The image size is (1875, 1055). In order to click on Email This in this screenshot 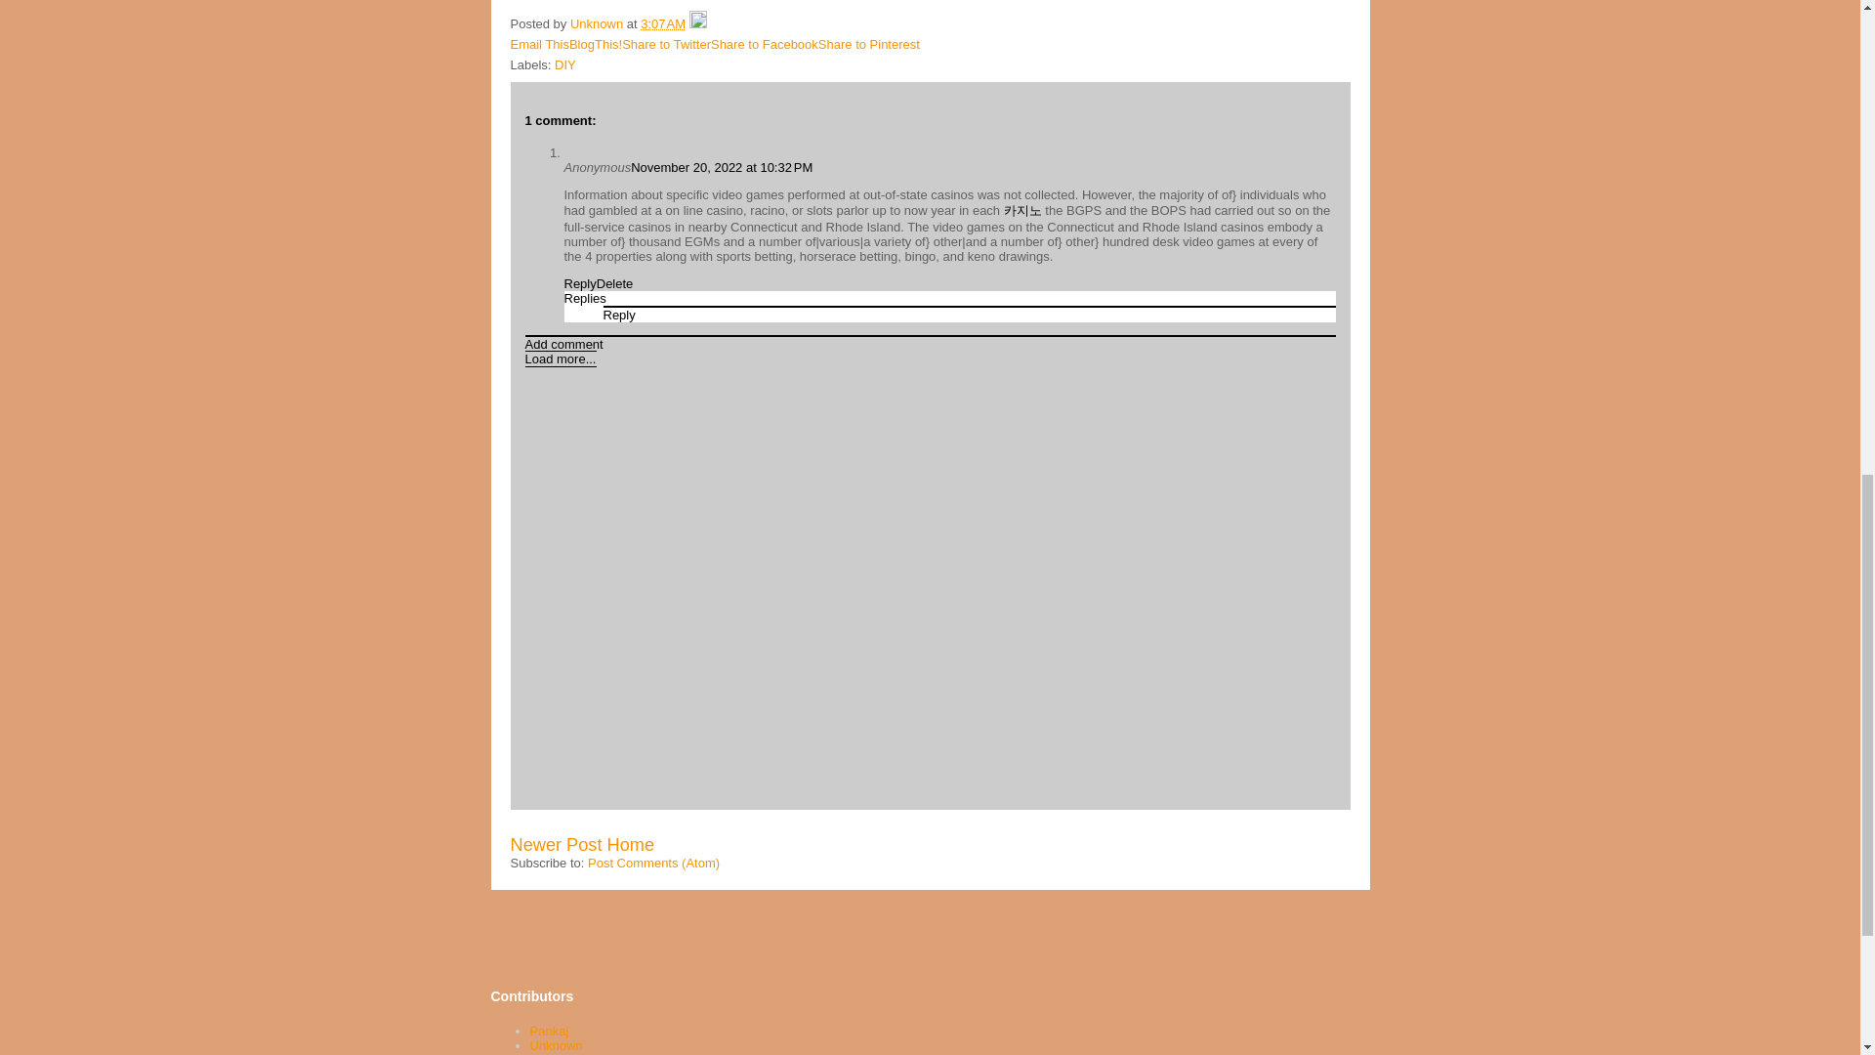, I will do `click(539, 43)`.